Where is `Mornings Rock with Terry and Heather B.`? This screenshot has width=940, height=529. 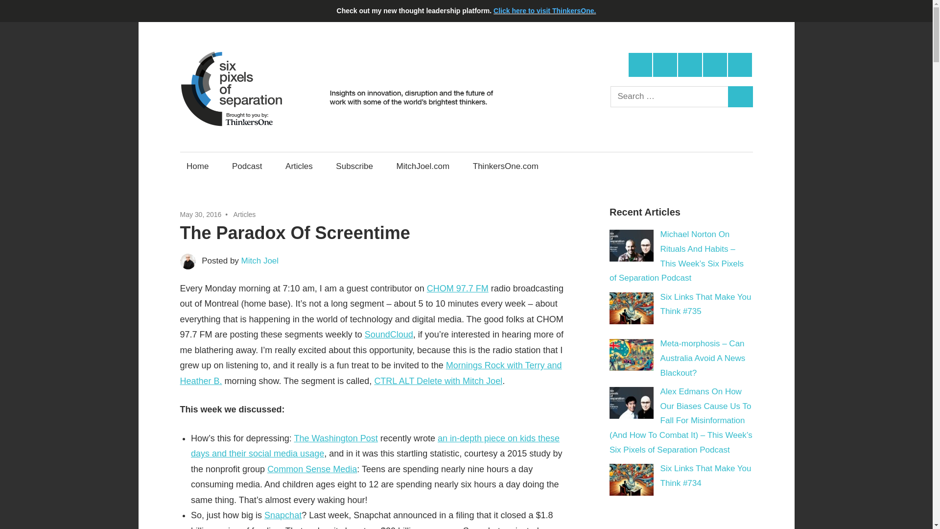
Mornings Rock with Terry and Heather B. is located at coordinates (371, 373).